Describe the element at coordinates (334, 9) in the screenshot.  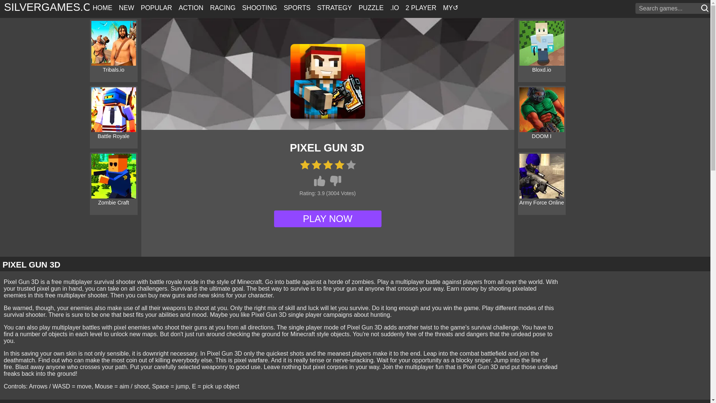
I see `STRATEGY` at that location.